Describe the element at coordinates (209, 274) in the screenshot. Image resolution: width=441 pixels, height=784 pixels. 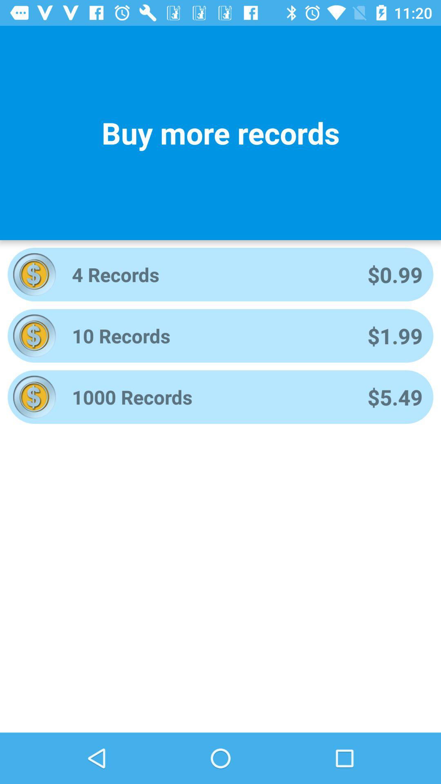
I see `turn on app to the left of the $0.99 app` at that location.